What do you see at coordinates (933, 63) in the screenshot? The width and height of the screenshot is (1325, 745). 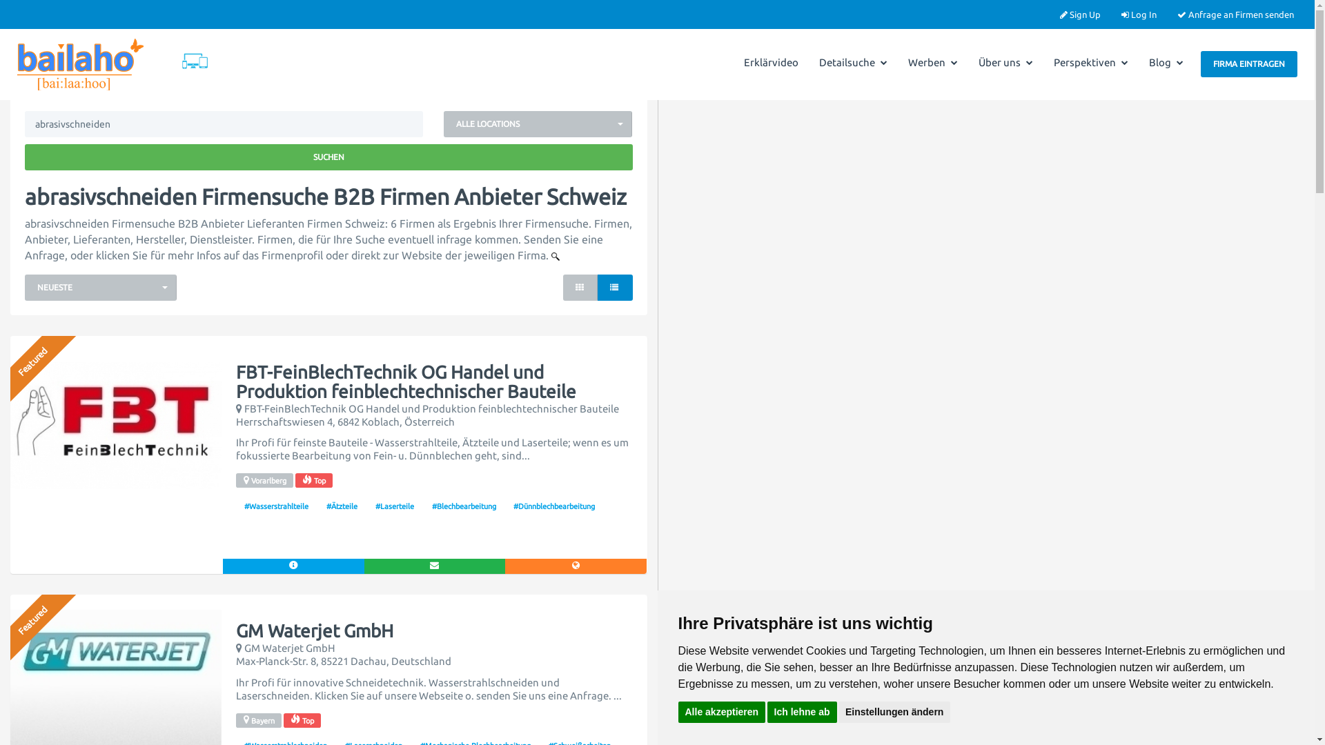 I see `Werben` at bounding box center [933, 63].